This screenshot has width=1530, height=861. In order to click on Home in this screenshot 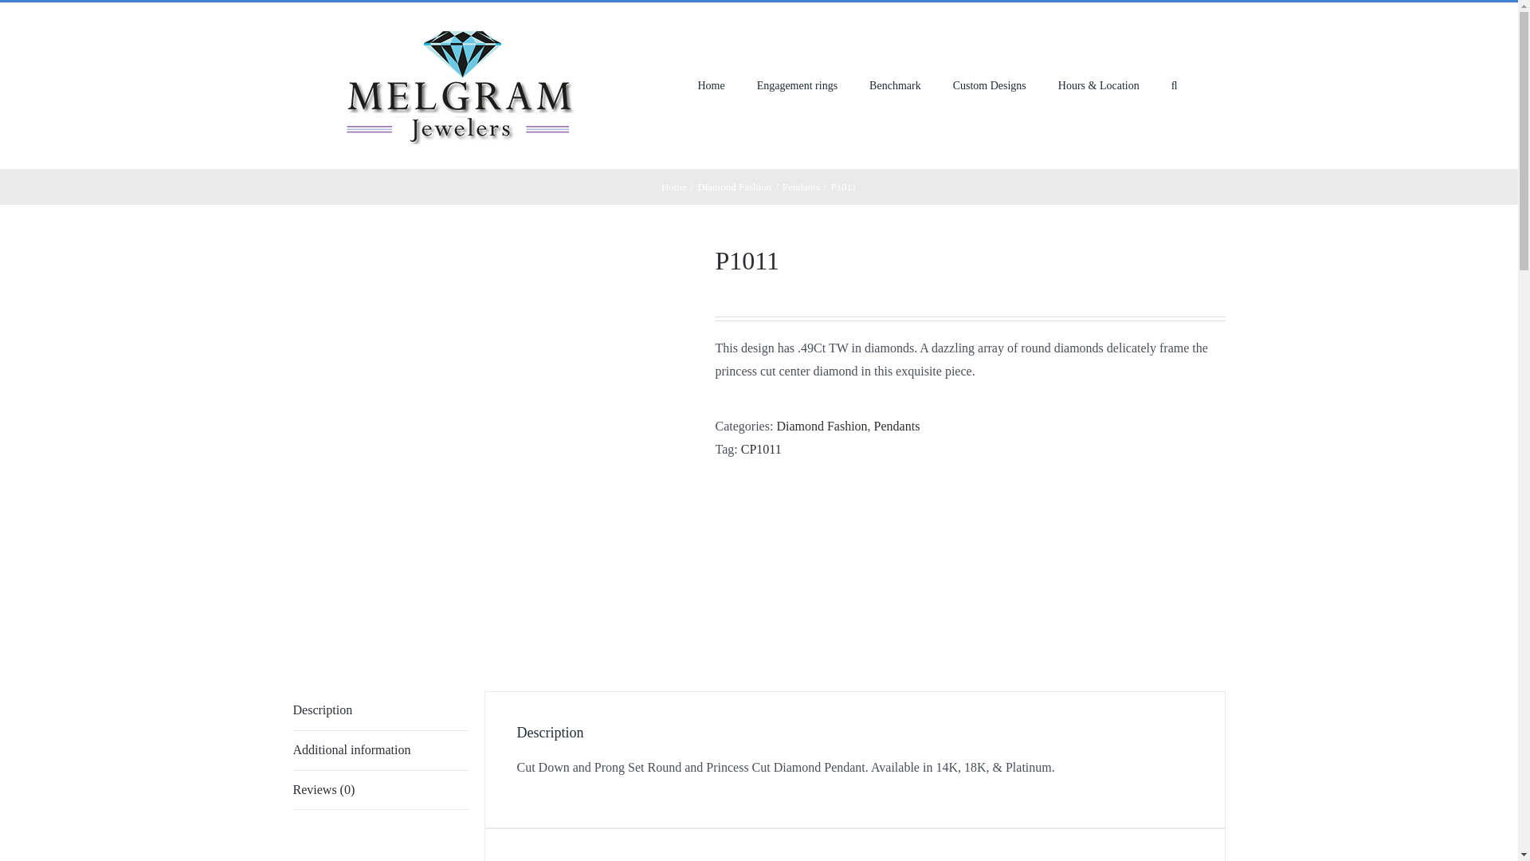, I will do `click(674, 187)`.